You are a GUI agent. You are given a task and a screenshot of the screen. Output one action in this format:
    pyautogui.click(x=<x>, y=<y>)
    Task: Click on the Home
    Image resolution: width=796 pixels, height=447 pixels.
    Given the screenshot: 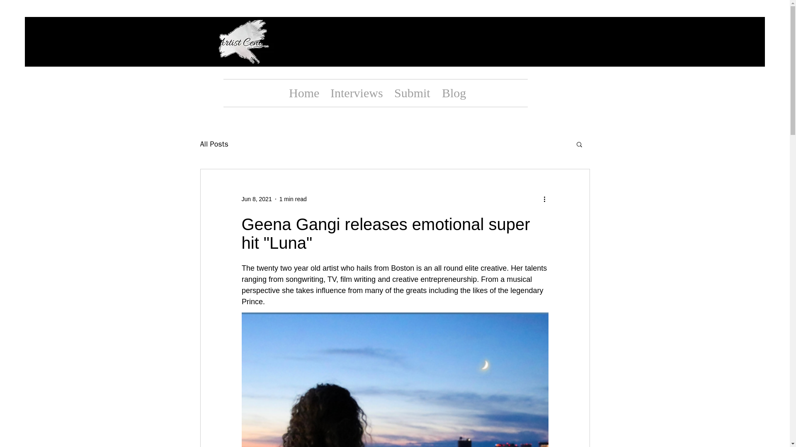 What is the action you would take?
    pyautogui.click(x=303, y=93)
    